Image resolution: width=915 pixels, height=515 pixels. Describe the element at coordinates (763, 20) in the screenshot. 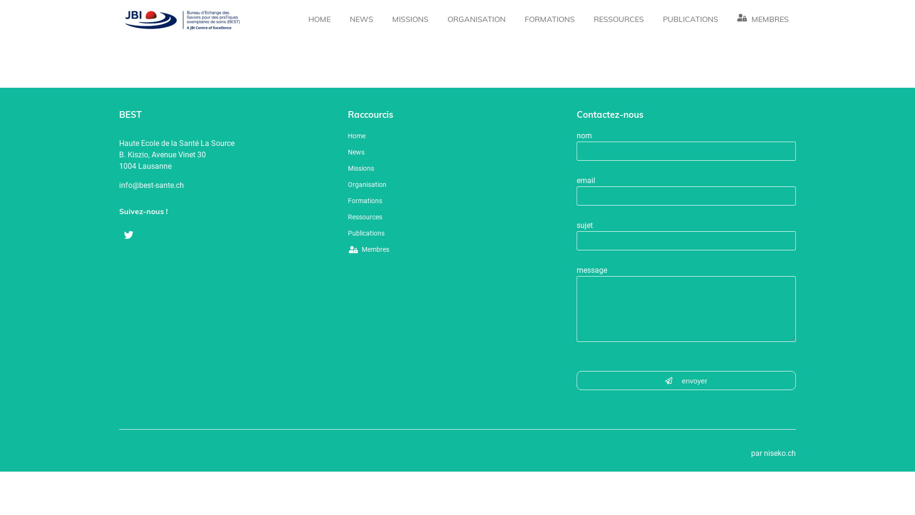

I see `MEMBRES` at that location.